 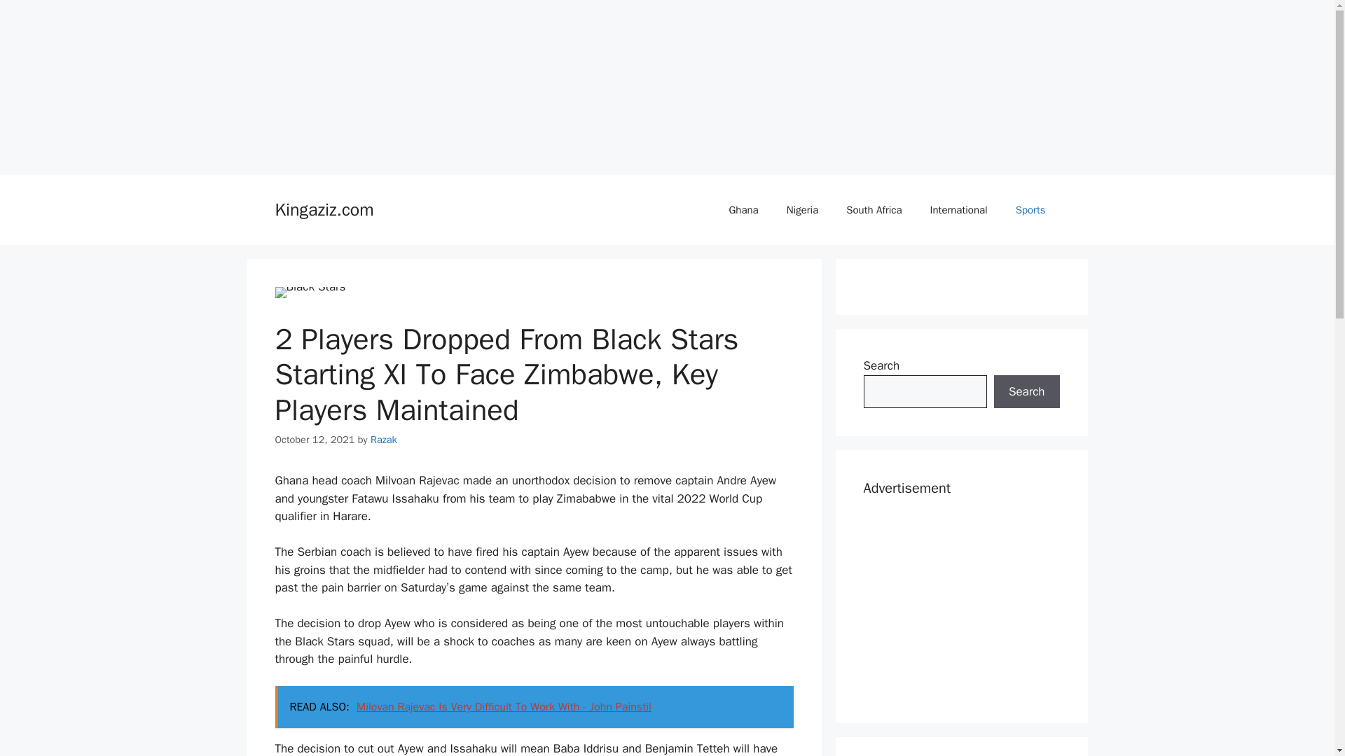 I want to click on International, so click(x=958, y=210).